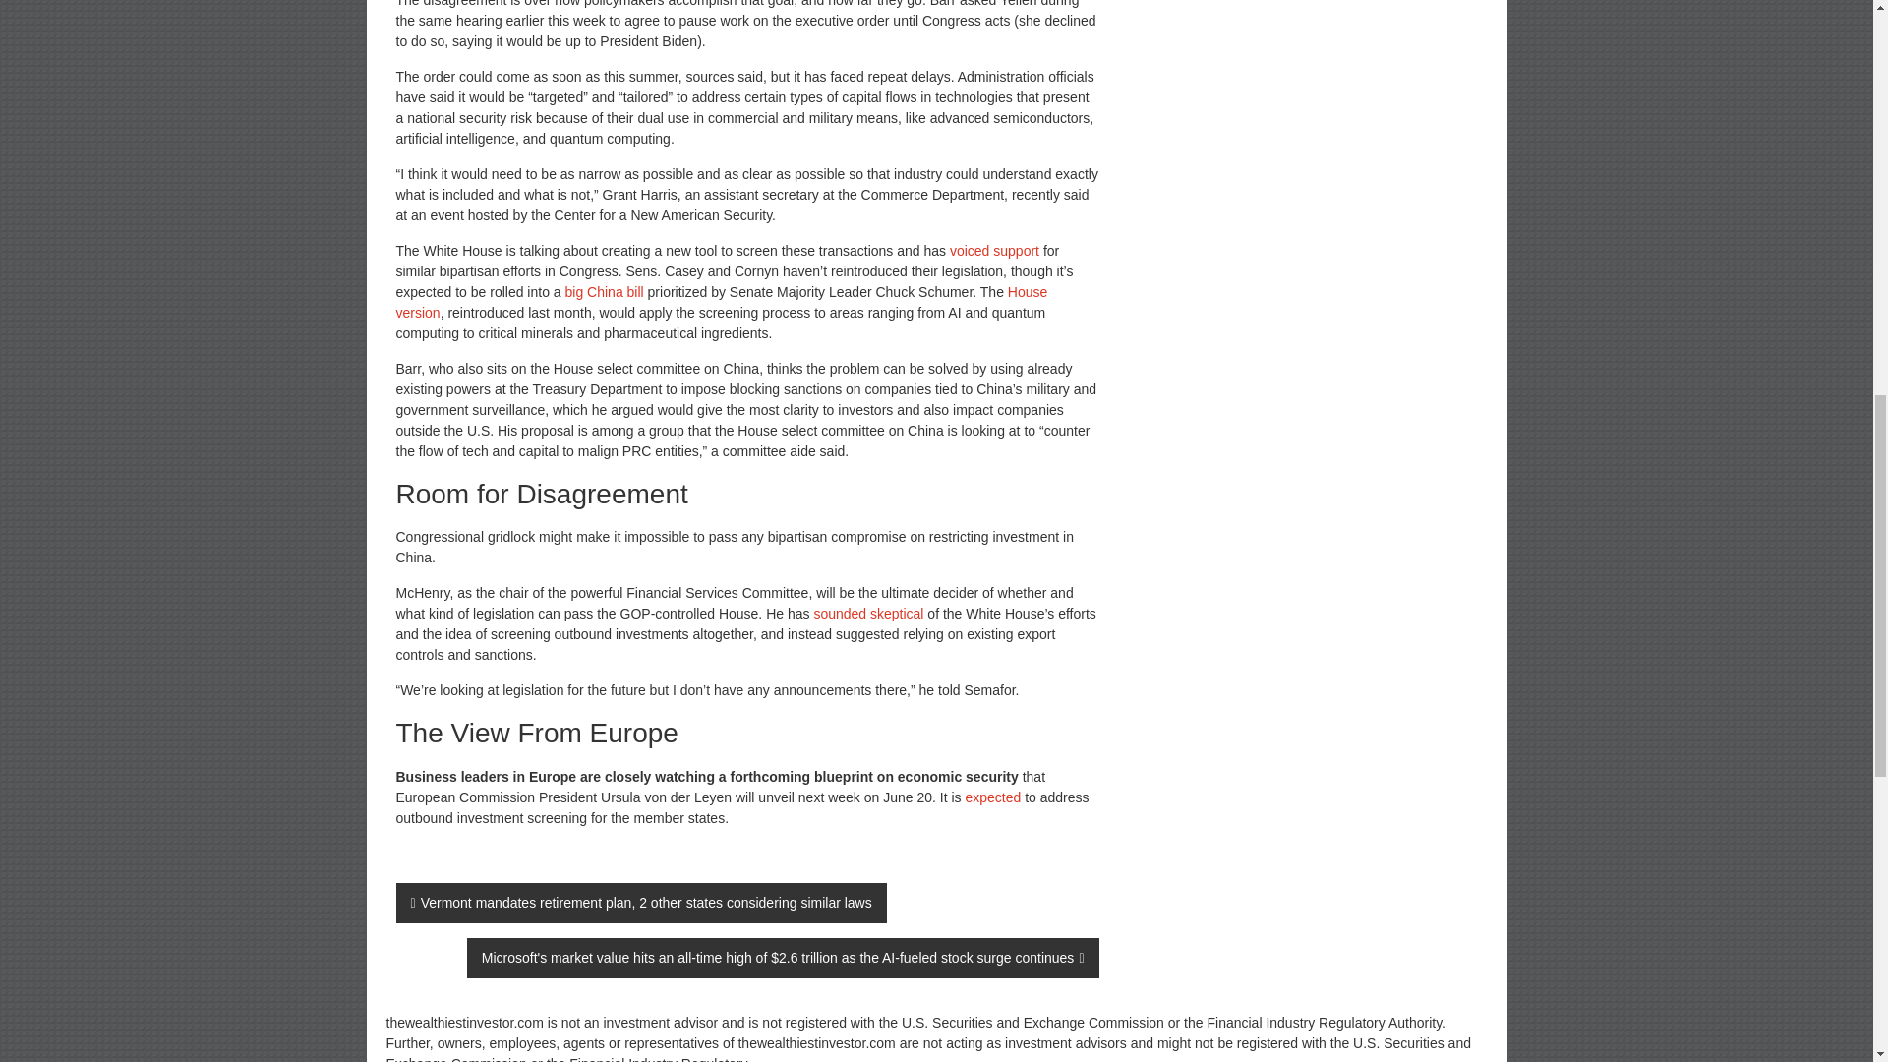 The image size is (1888, 1062). What do you see at coordinates (994, 251) in the screenshot?
I see `voiced support` at bounding box center [994, 251].